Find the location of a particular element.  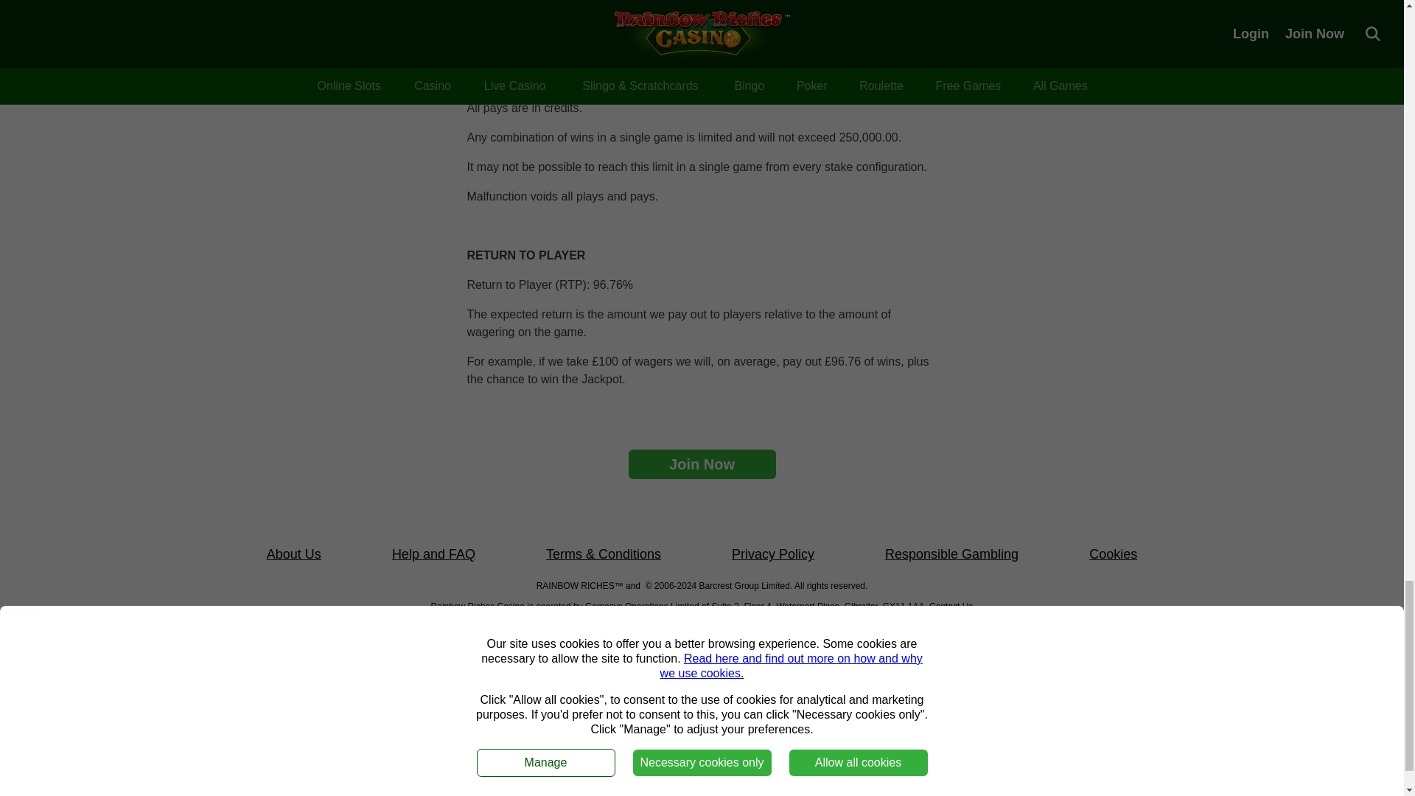

Modern Slavery Statement is located at coordinates (702, 659).